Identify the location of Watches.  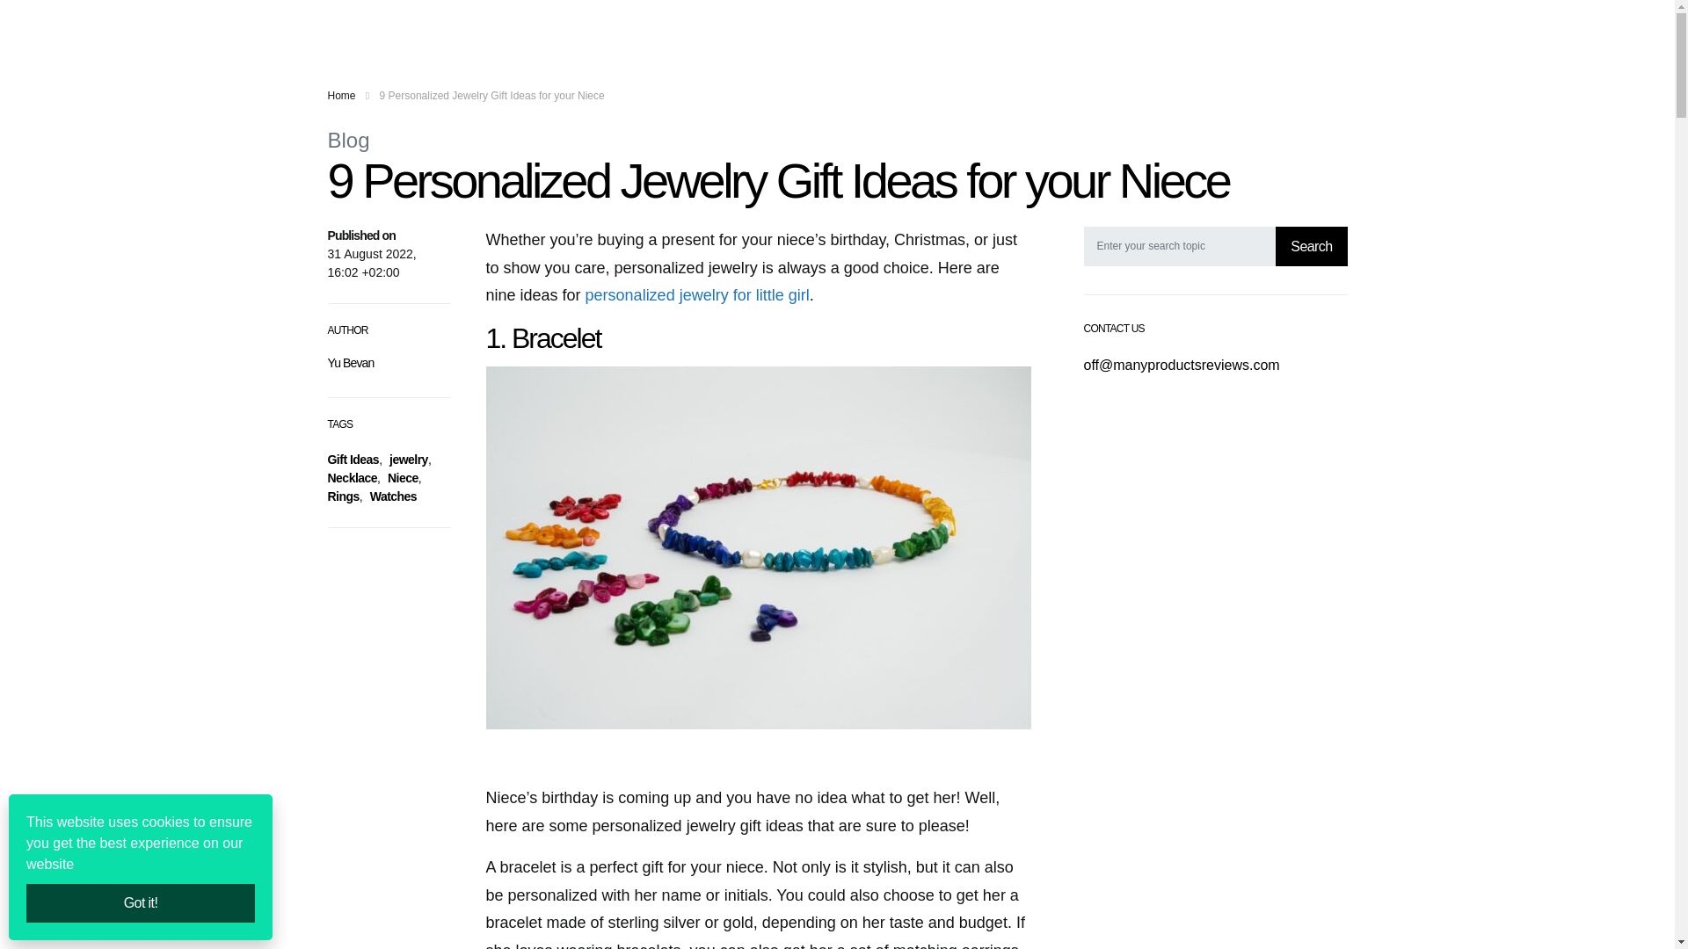
(393, 496).